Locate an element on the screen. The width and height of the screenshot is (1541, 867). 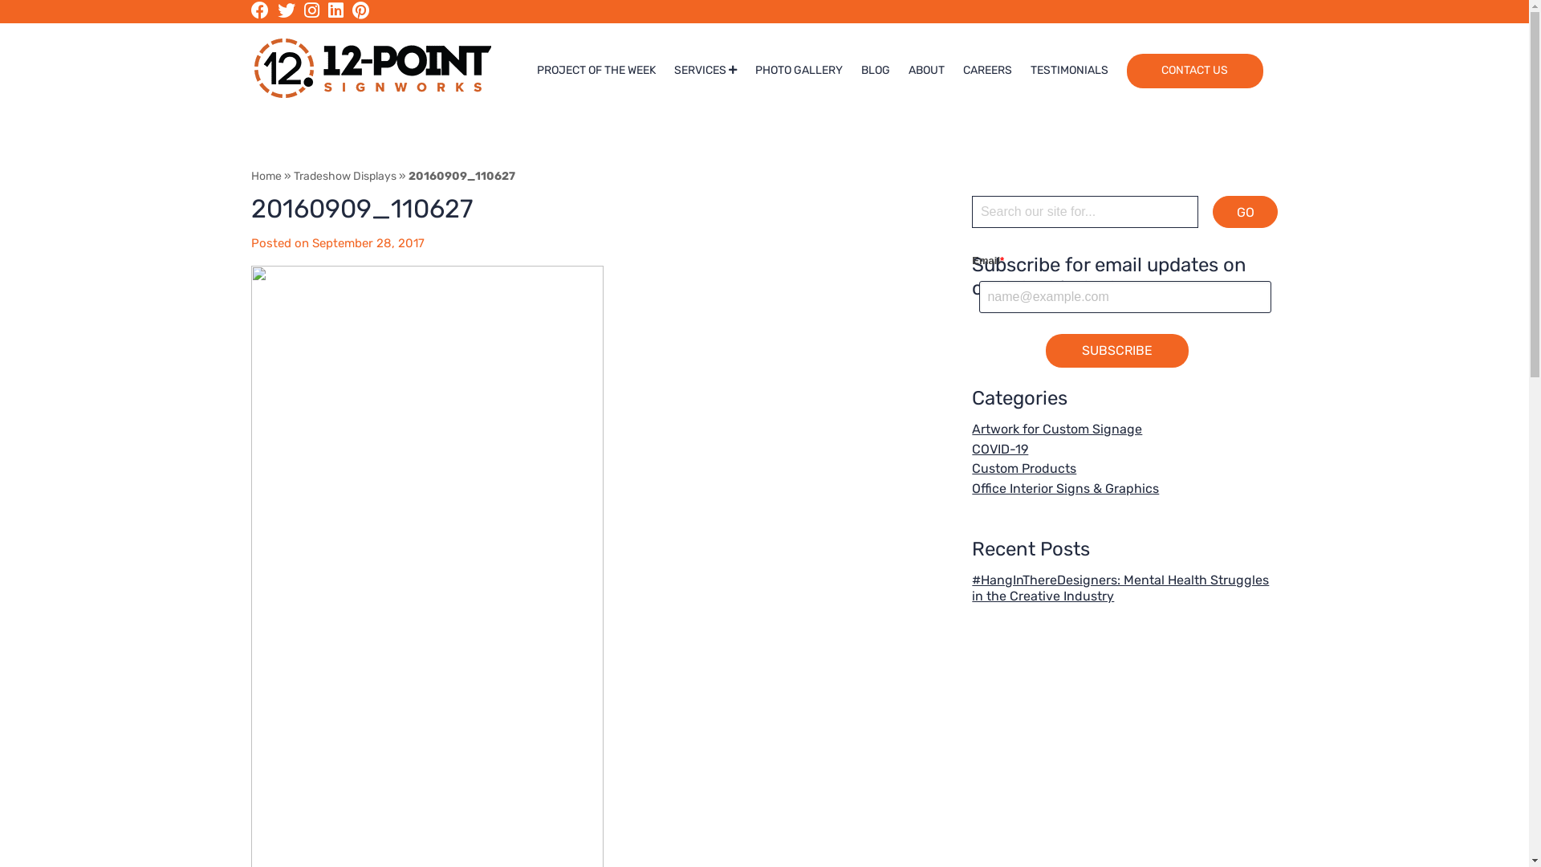
Home is located at coordinates (266, 177).